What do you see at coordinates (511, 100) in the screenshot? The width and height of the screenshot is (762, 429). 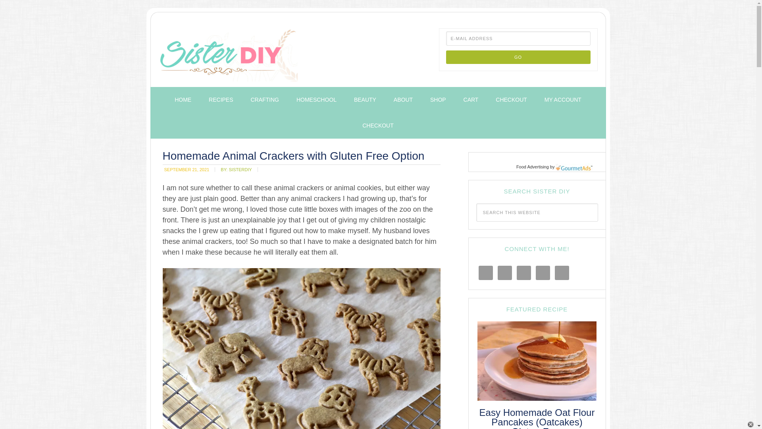 I see `CHECKOUT` at bounding box center [511, 100].